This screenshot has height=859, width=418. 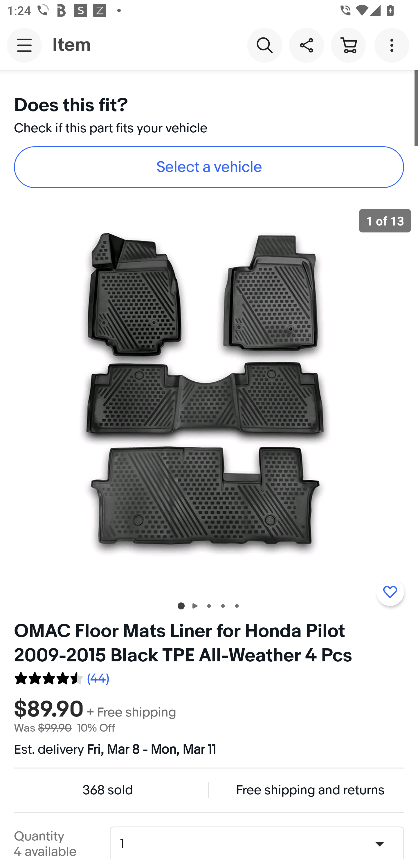 What do you see at coordinates (306, 45) in the screenshot?
I see `Share this item` at bounding box center [306, 45].